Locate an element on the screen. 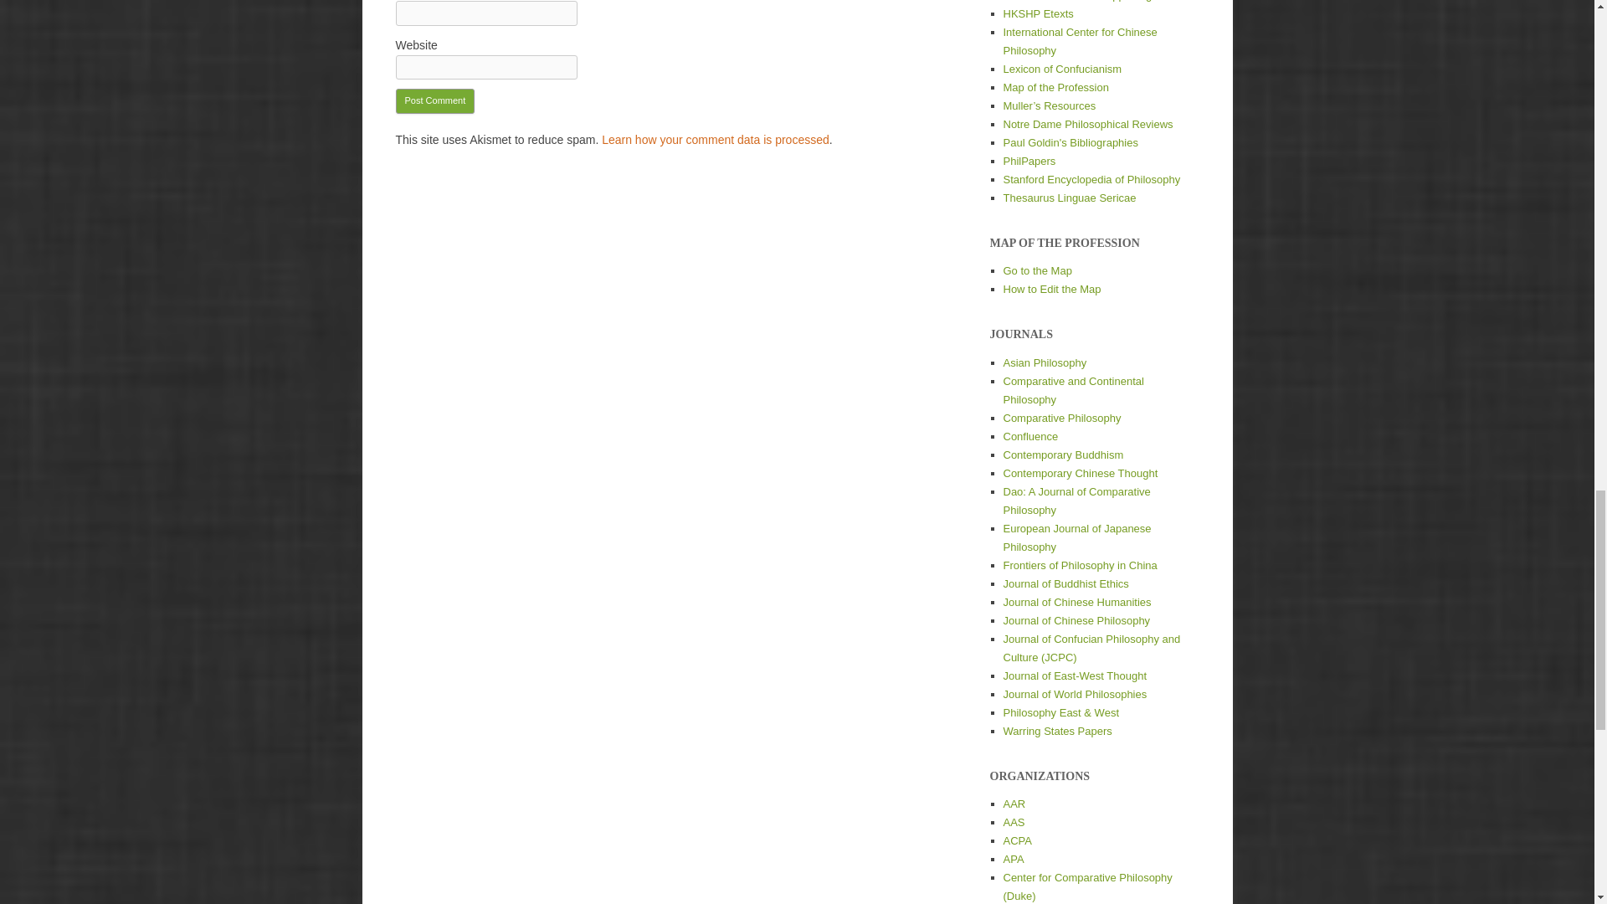 Image resolution: width=1607 pixels, height=904 pixels. American Academy of Religion is located at coordinates (1014, 804).